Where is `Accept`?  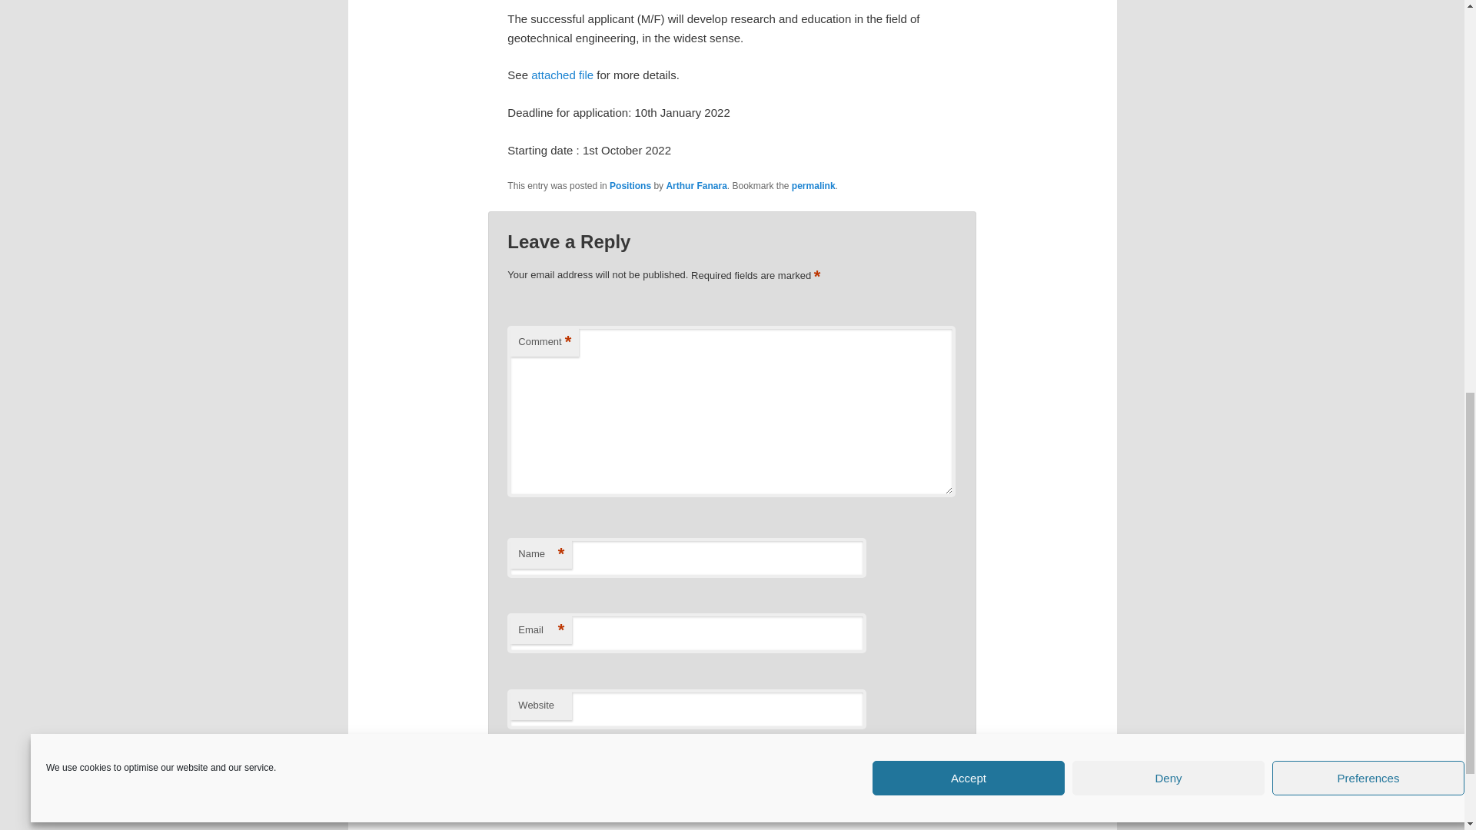
Accept is located at coordinates (968, 363).